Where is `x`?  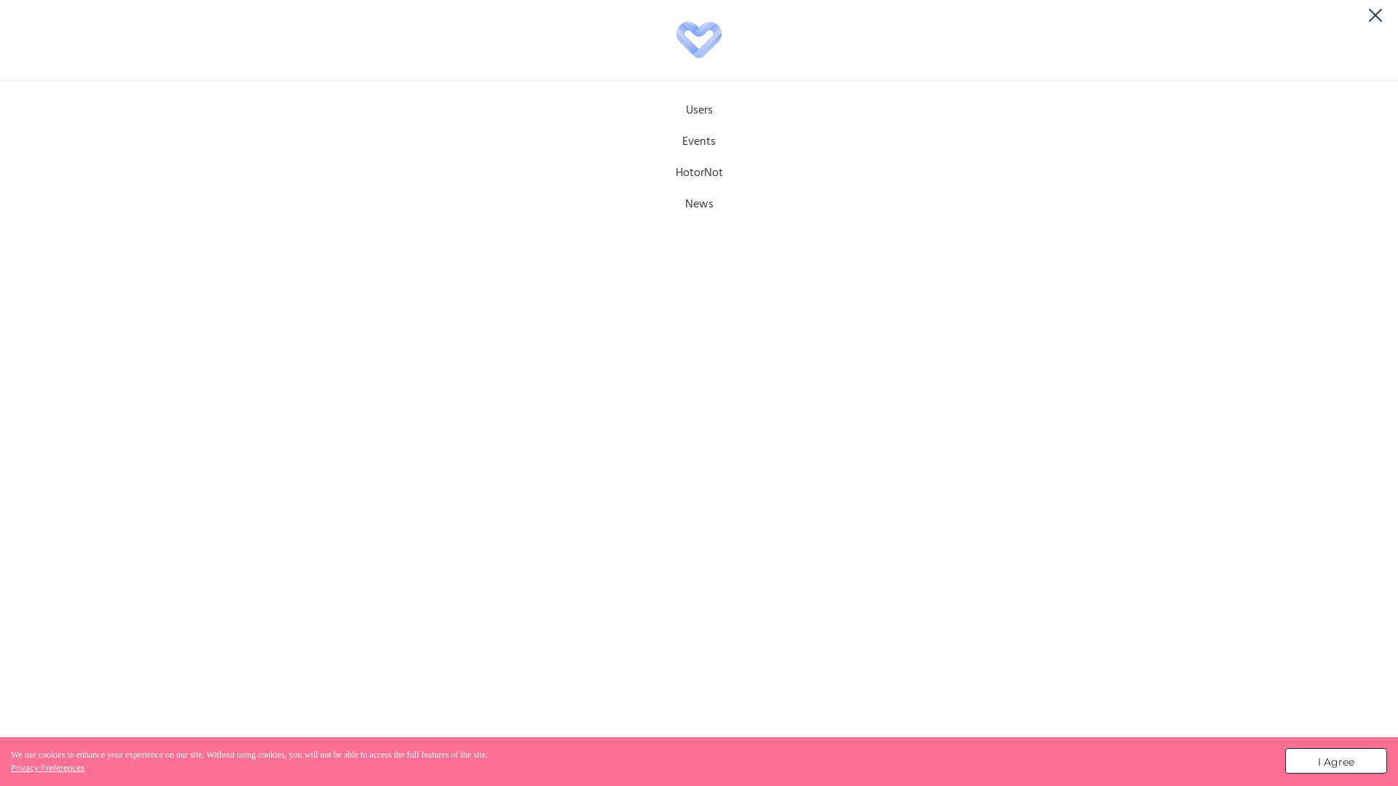 x is located at coordinates (3, 354).